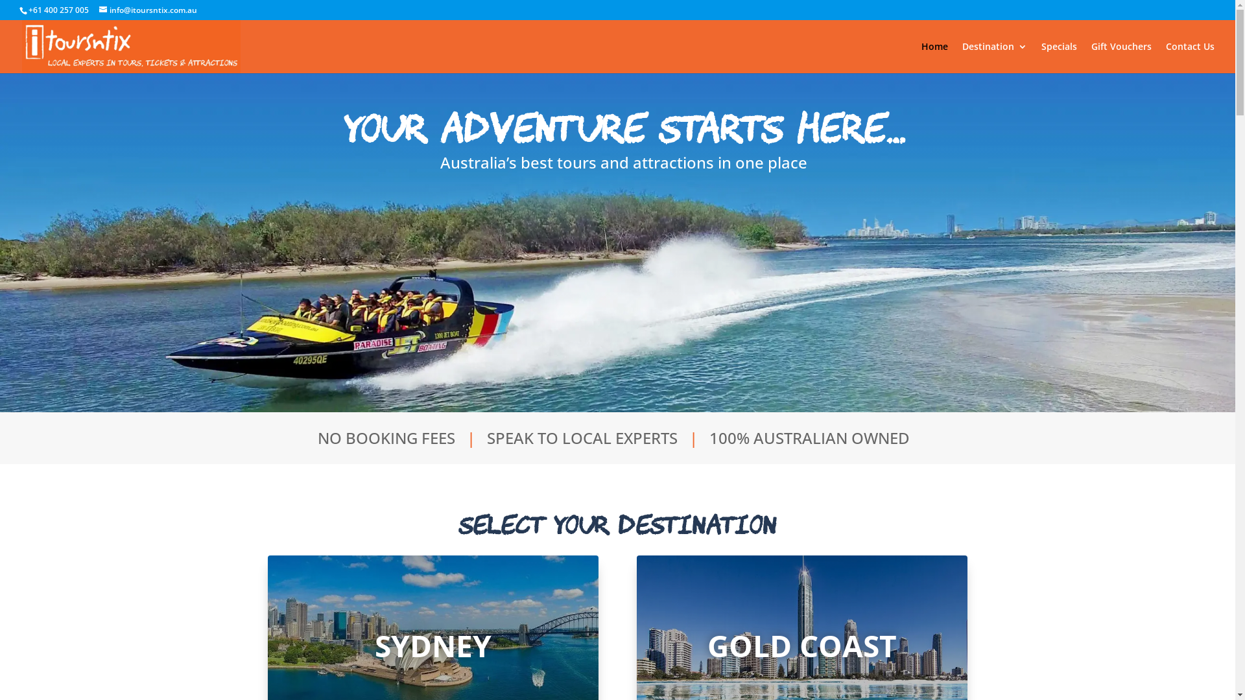  I want to click on Destination, so click(995, 58).